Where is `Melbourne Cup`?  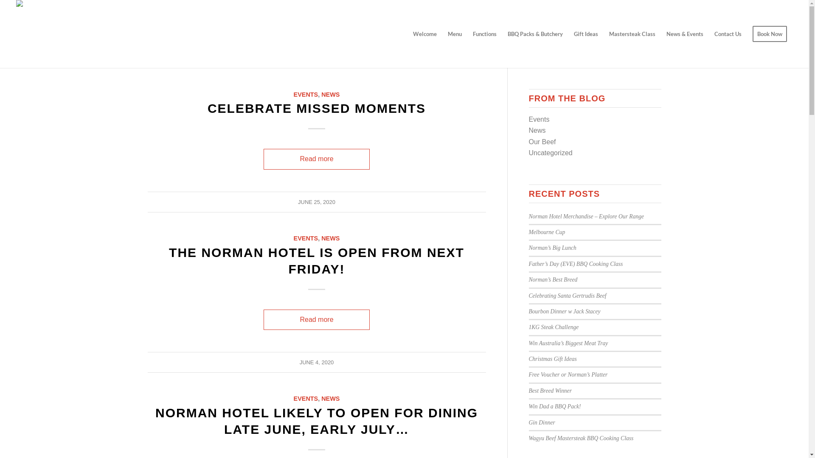
Melbourne Cup is located at coordinates (547, 232).